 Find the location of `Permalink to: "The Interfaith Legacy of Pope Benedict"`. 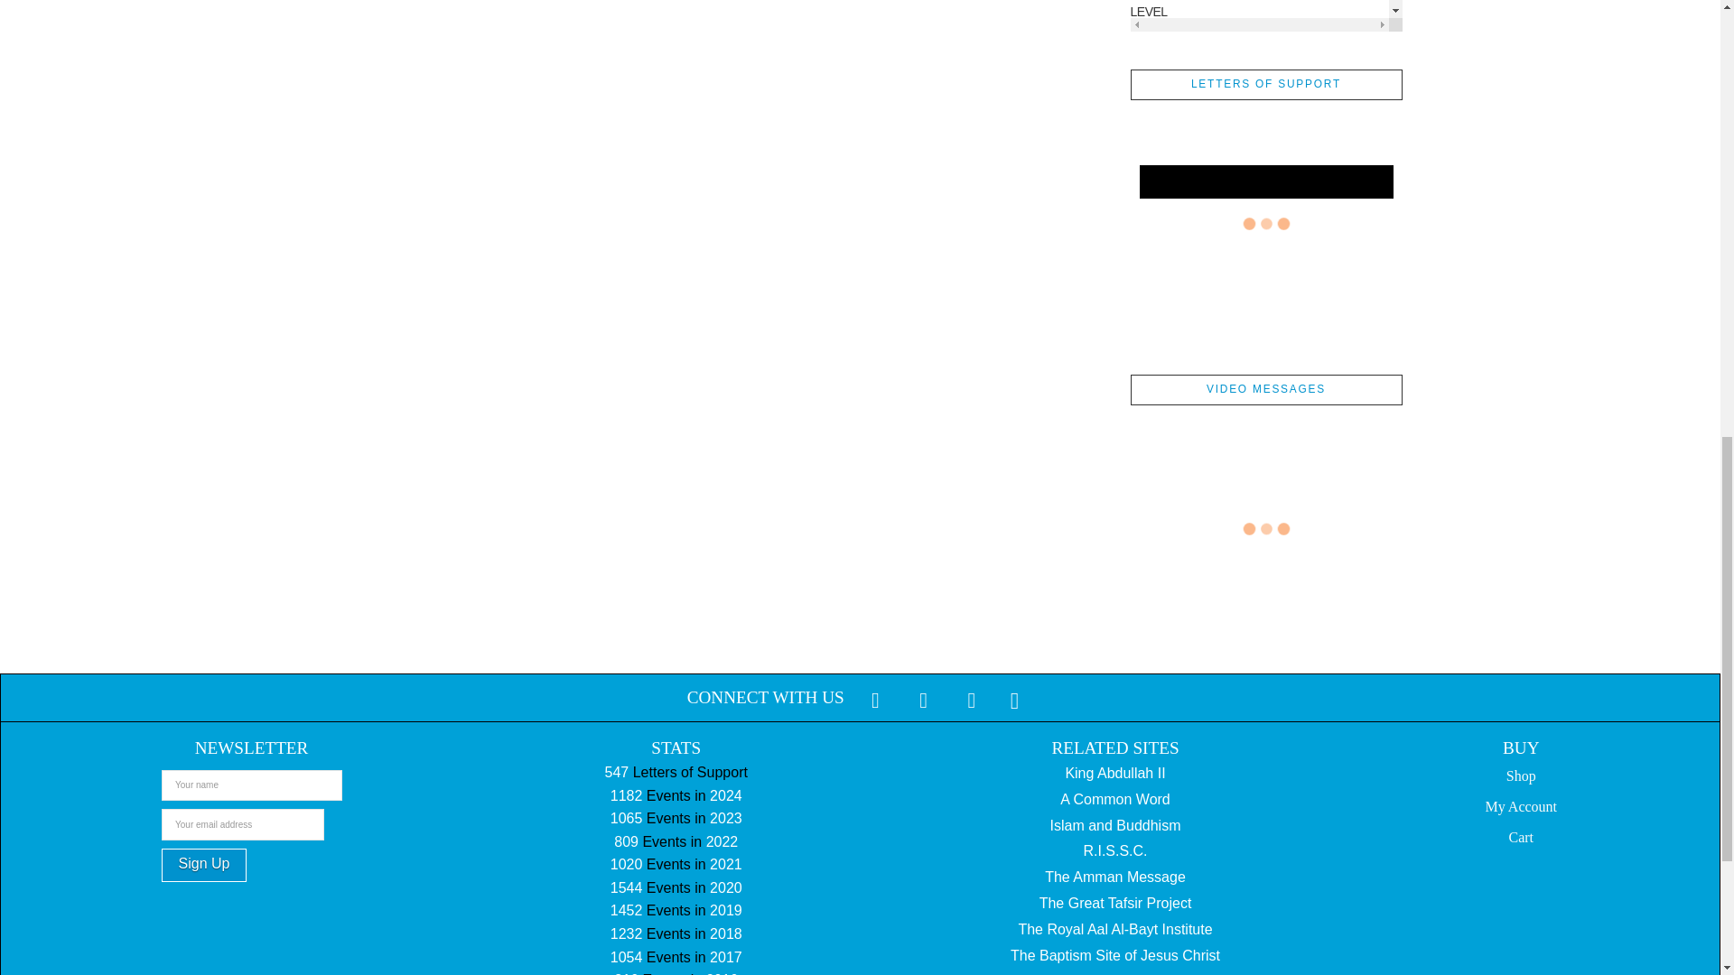

Permalink to: "The Interfaith Legacy of Pope Benedict" is located at coordinates (1259, 388).